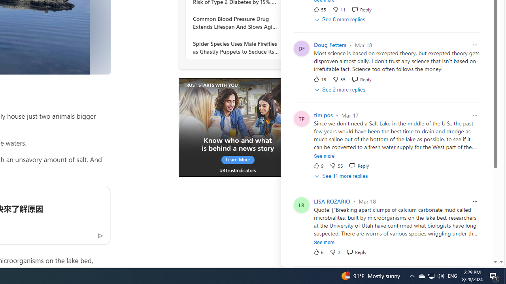  I want to click on Reply Reply Comment, so click(356, 252).